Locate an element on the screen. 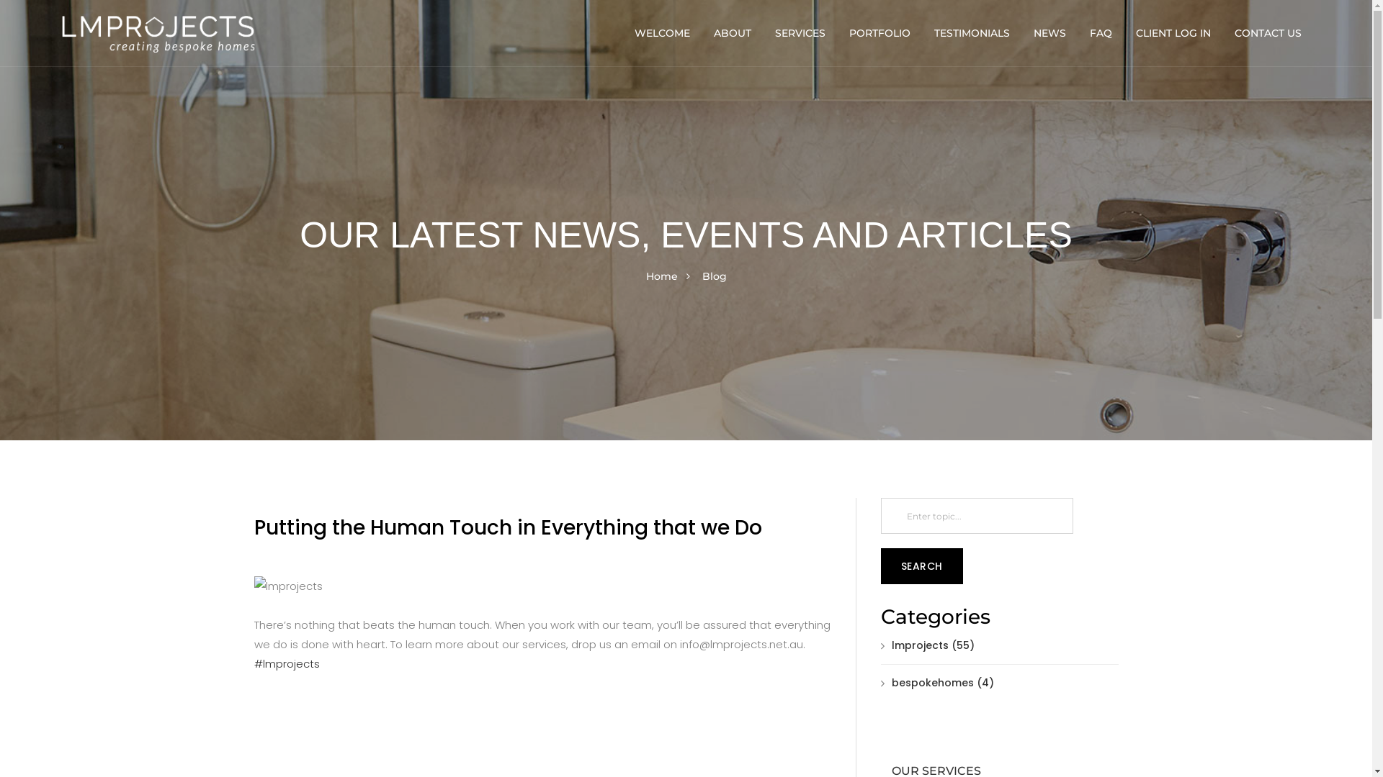 The height and width of the screenshot is (777, 1383). Search is located at coordinates (921, 566).